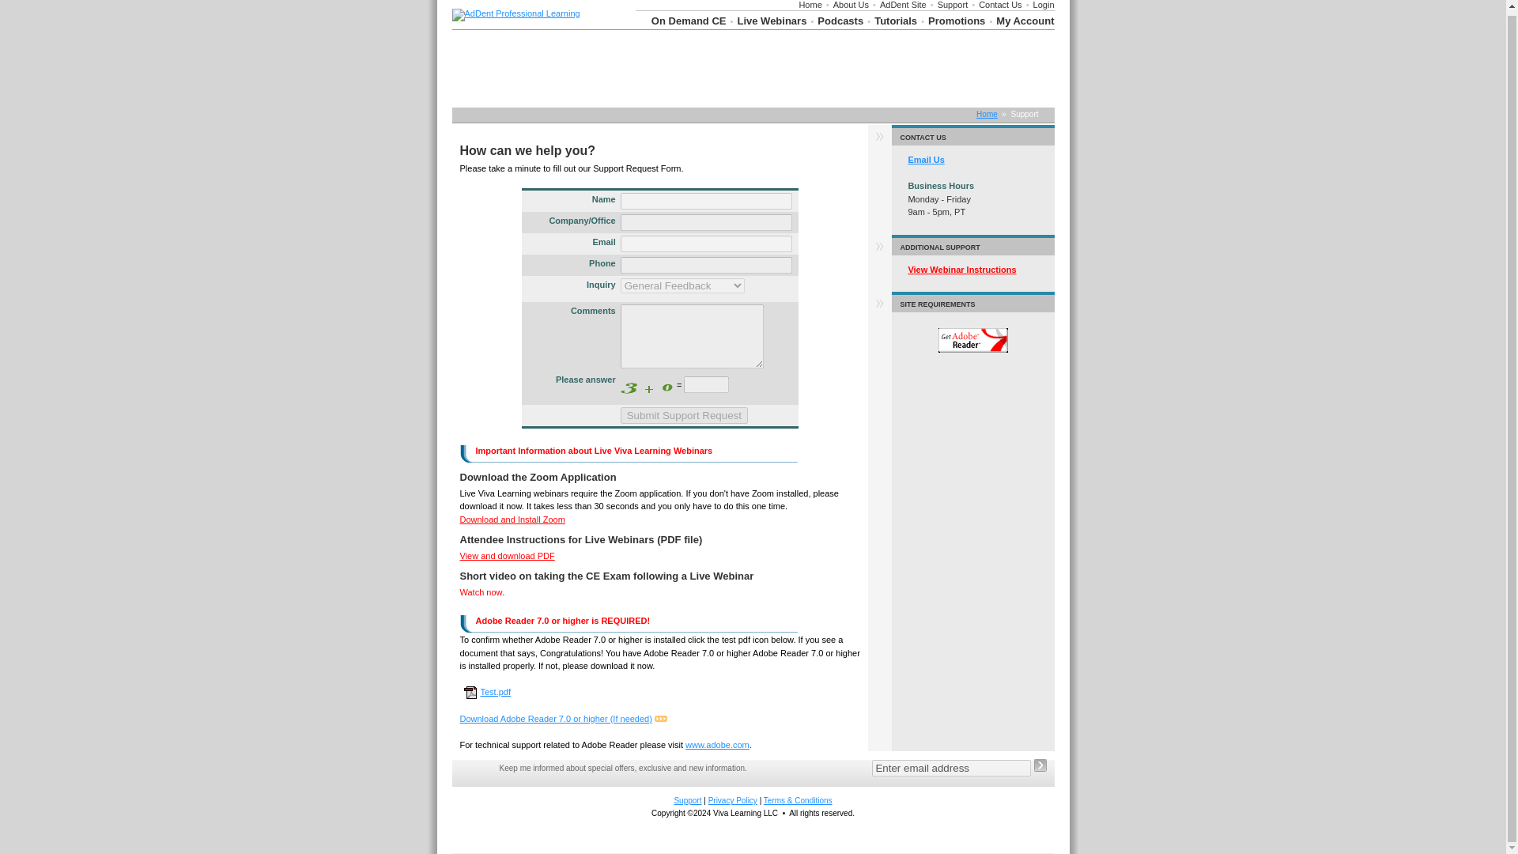 The height and width of the screenshot is (854, 1518). I want to click on Submit Support Request, so click(685, 415).